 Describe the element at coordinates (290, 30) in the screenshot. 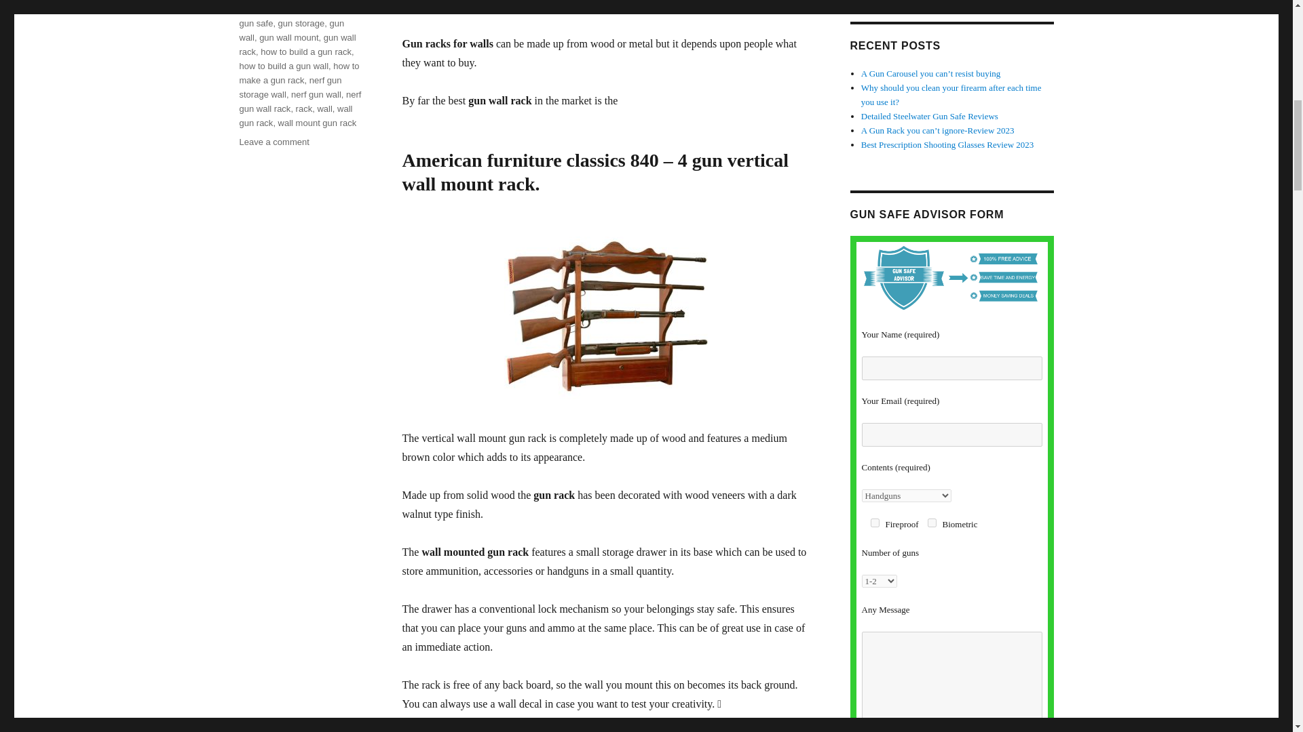

I see `gun wall` at that location.